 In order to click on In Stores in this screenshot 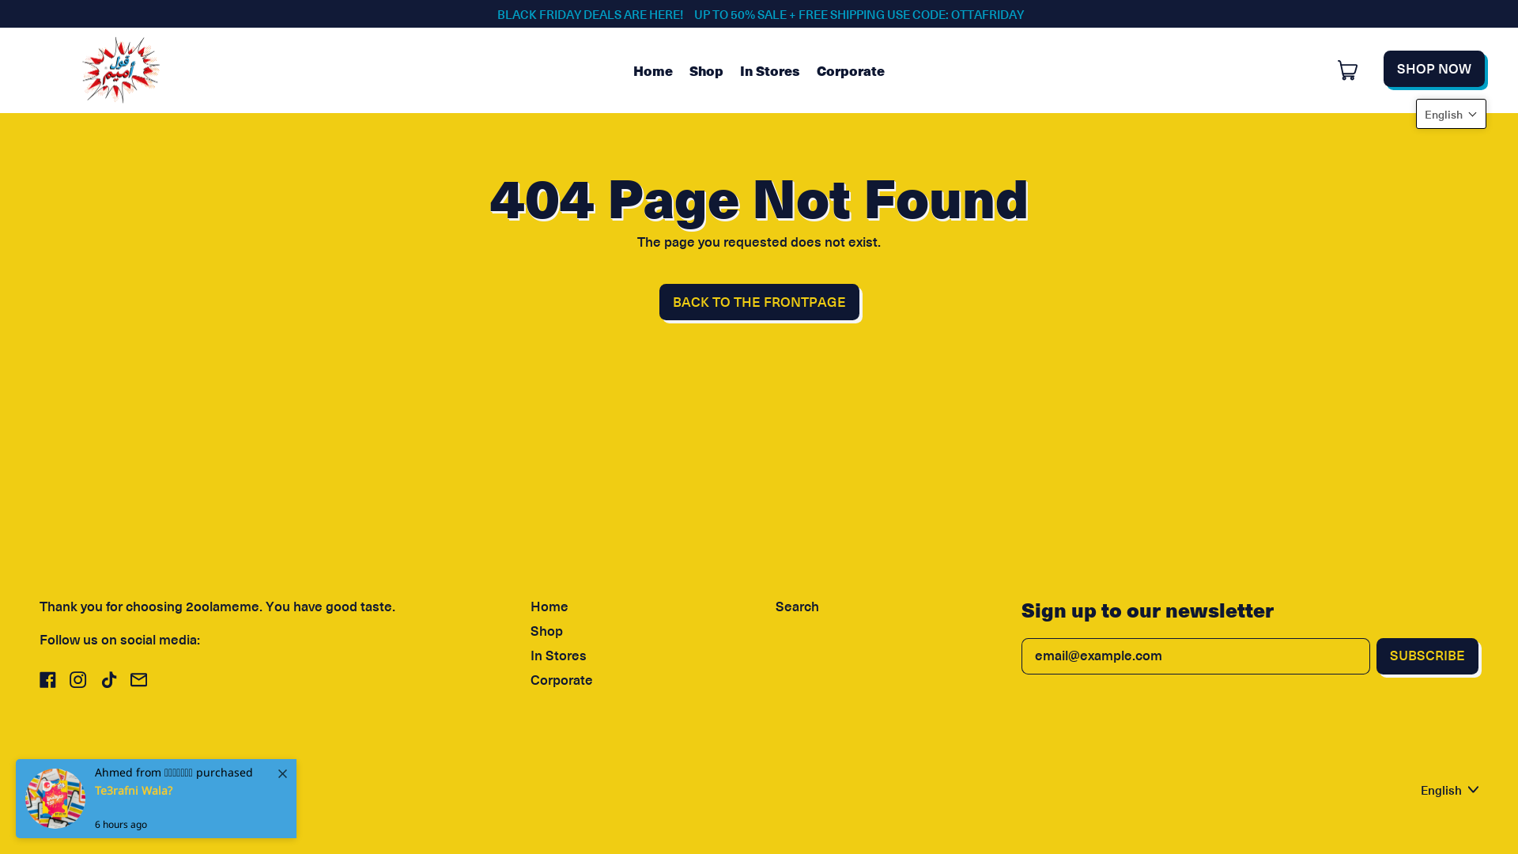, I will do `click(558, 656)`.